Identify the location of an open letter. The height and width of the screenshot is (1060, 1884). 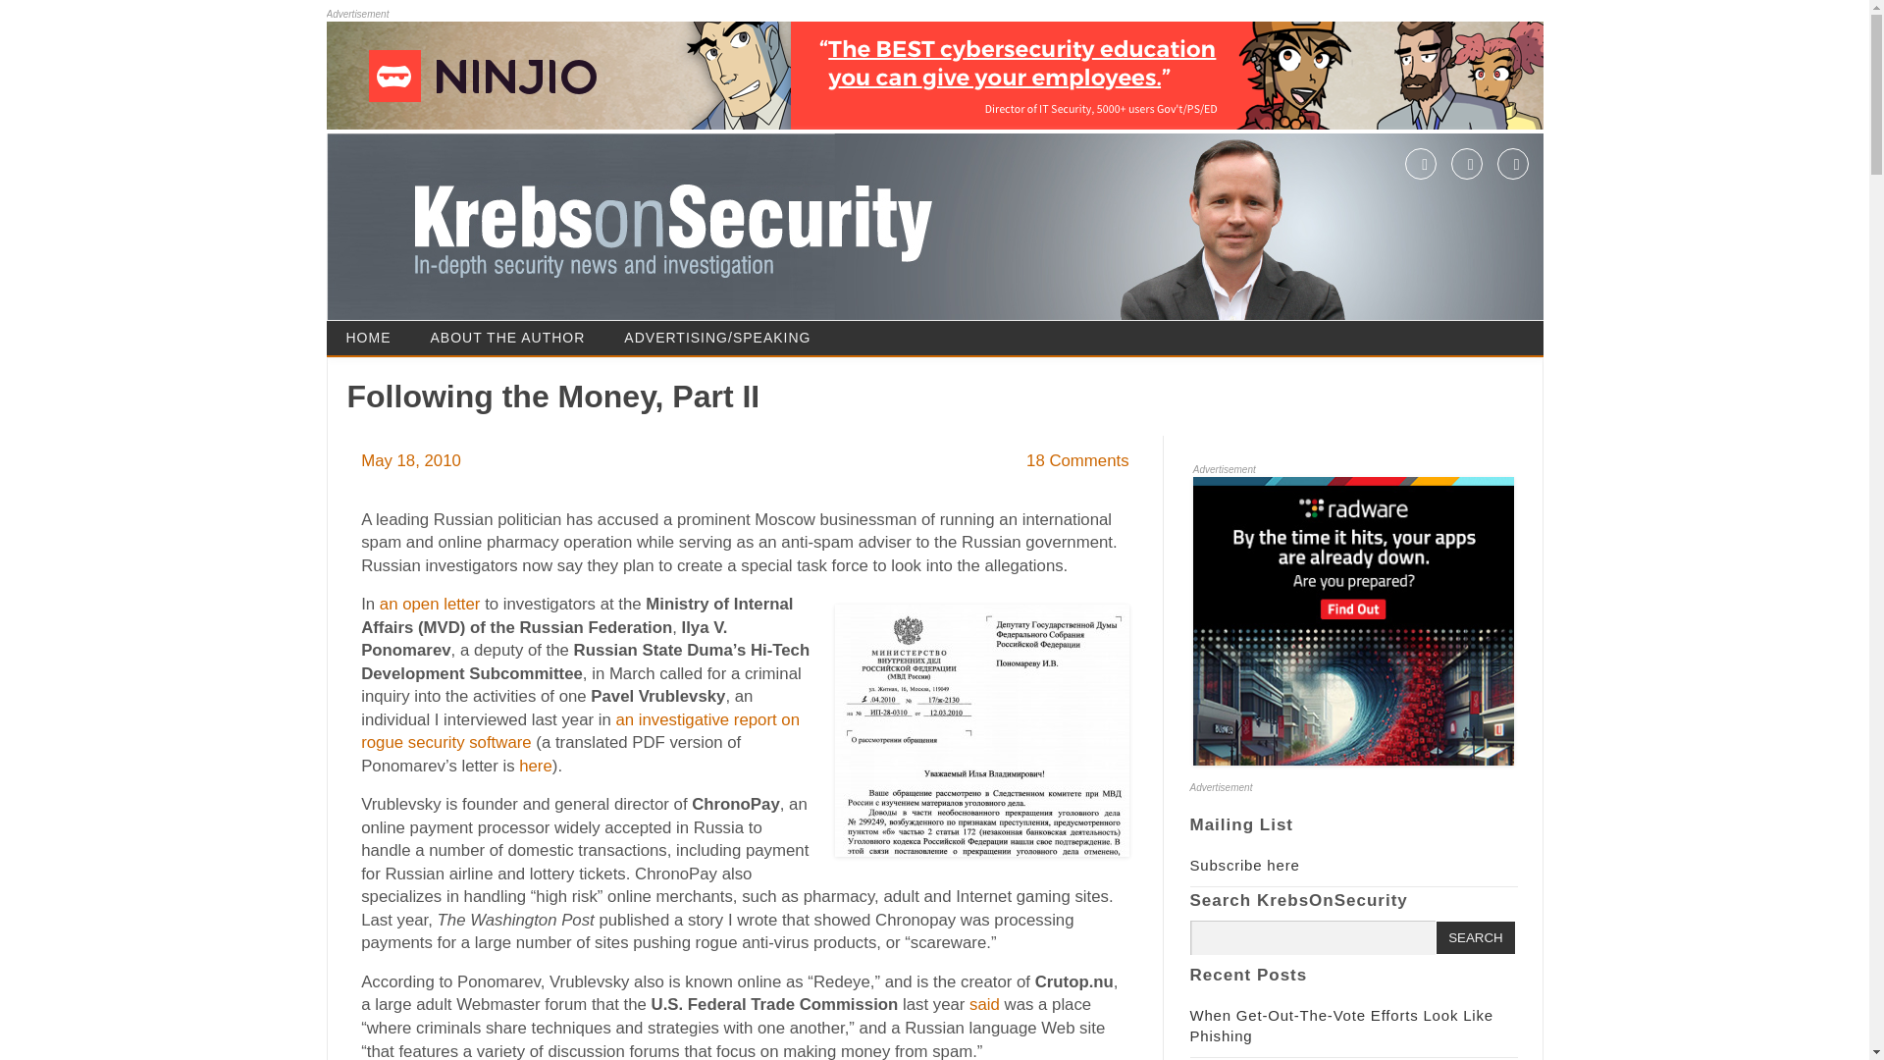
(430, 604).